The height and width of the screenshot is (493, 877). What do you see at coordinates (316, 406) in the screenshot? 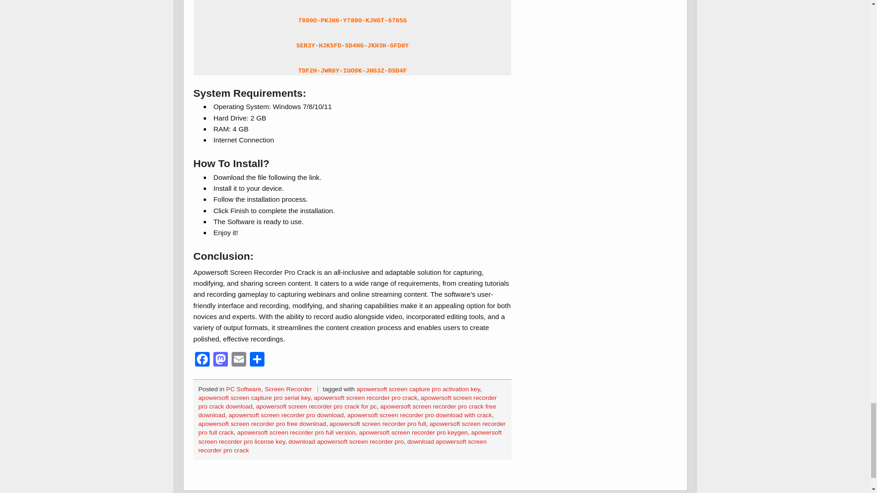
I see `apowersoft screen recorder pro crack for pc` at bounding box center [316, 406].